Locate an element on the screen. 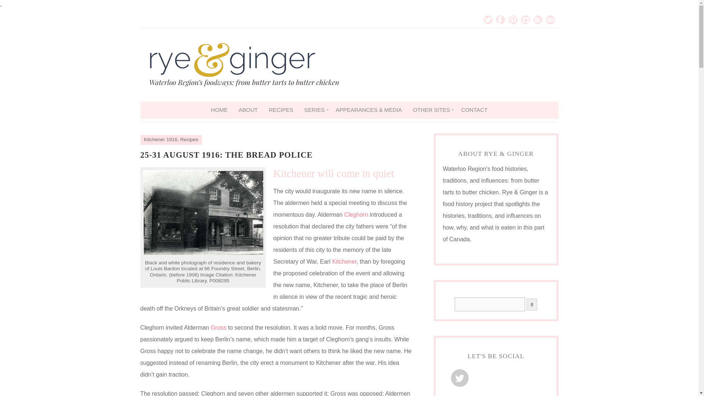 This screenshot has height=396, width=704. Kitchener 1916 is located at coordinates (160, 139).